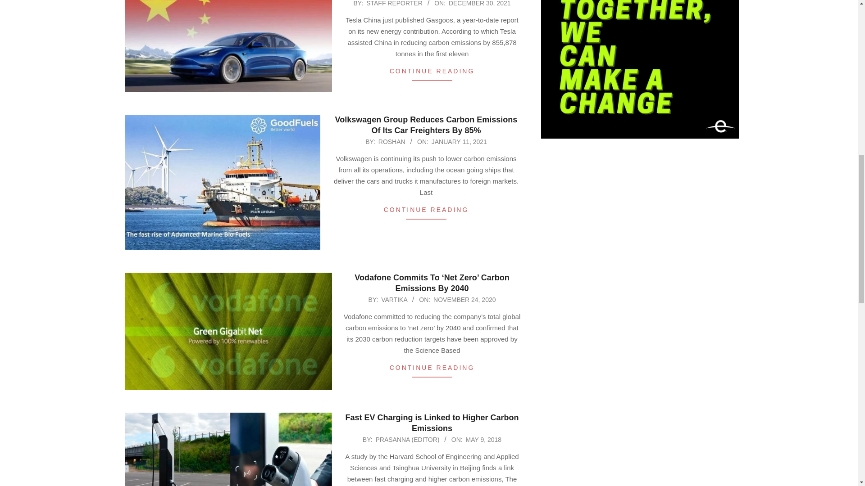 This screenshot has height=486, width=865. I want to click on Posts by Staff Reporter, so click(394, 4).